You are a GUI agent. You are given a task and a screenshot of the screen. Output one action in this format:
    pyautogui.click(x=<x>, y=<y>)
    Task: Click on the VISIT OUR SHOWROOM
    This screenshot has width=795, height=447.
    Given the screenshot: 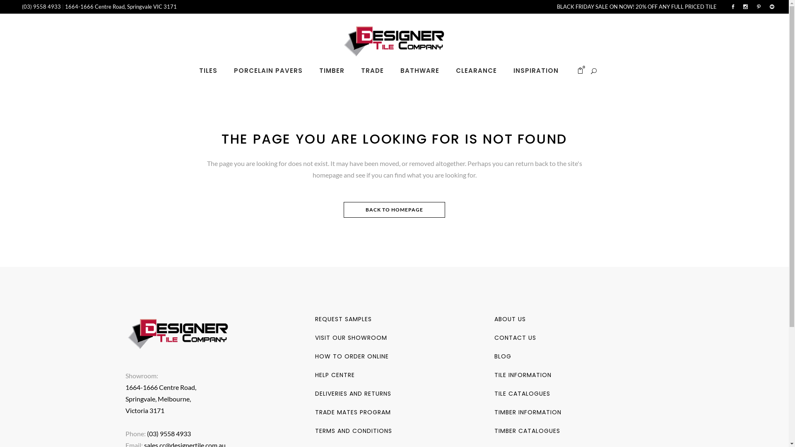 What is the action you would take?
    pyautogui.click(x=351, y=338)
    